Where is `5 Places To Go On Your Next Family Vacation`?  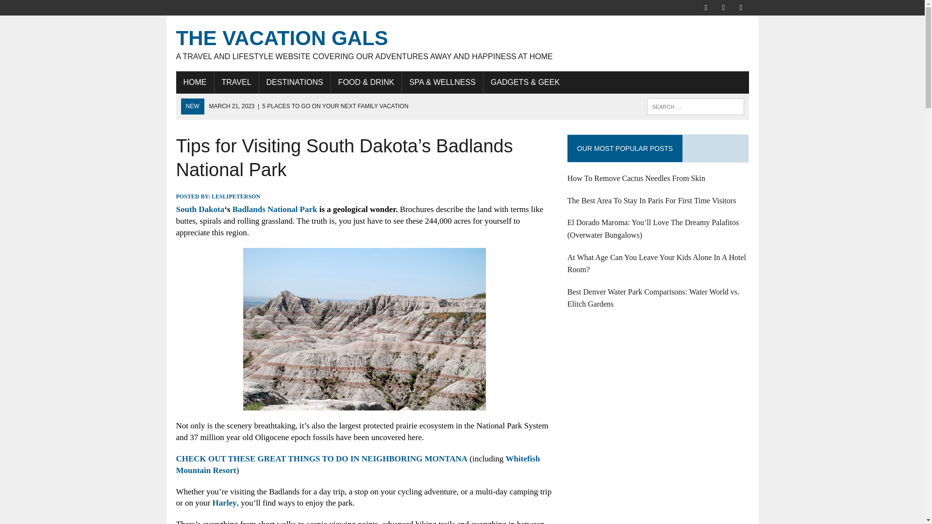
5 Places To Go On Your Next Family Vacation is located at coordinates (308, 106).